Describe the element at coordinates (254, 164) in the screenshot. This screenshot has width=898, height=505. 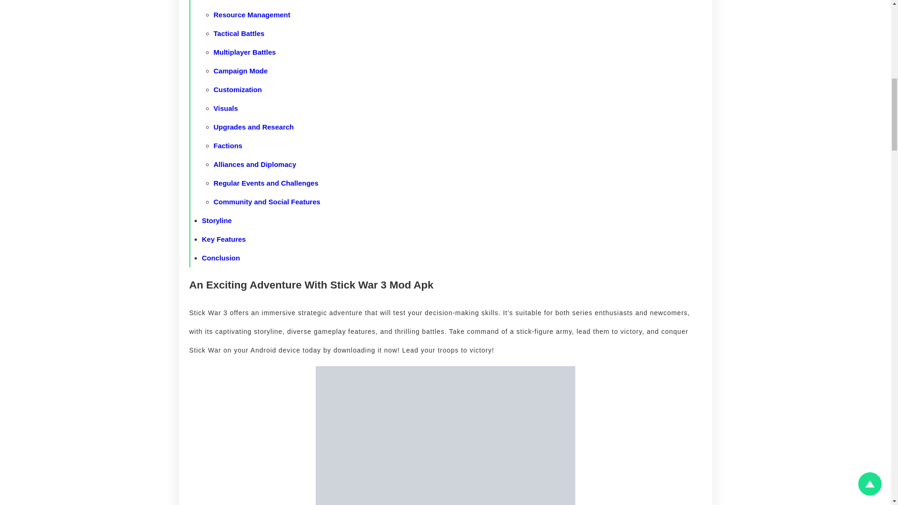
I see `Alliances and Diplomacy` at that location.